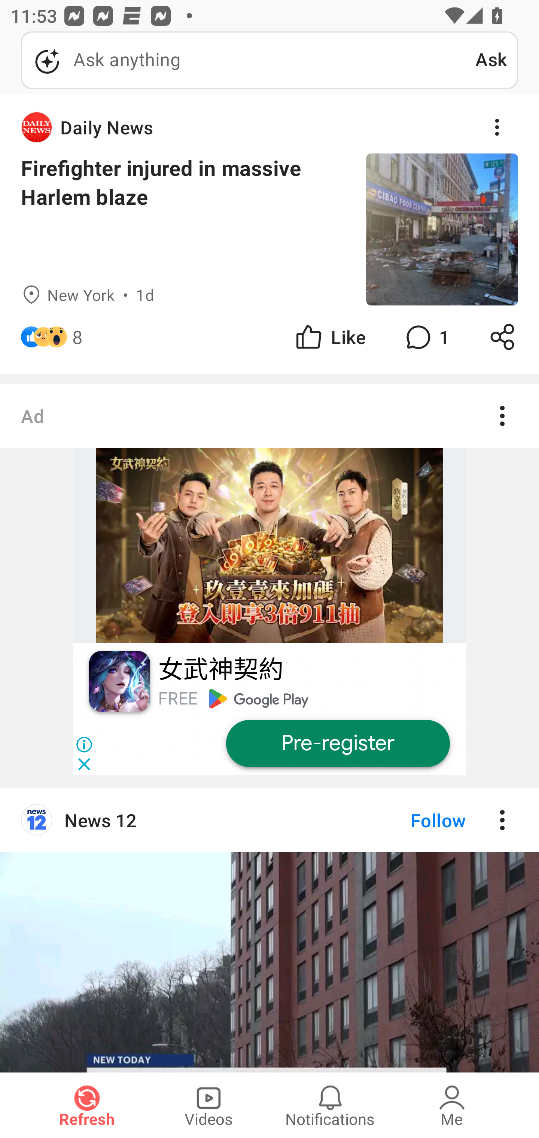 This screenshot has width=539, height=1138. Describe the element at coordinates (337, 743) in the screenshot. I see `Pre-register` at that location.